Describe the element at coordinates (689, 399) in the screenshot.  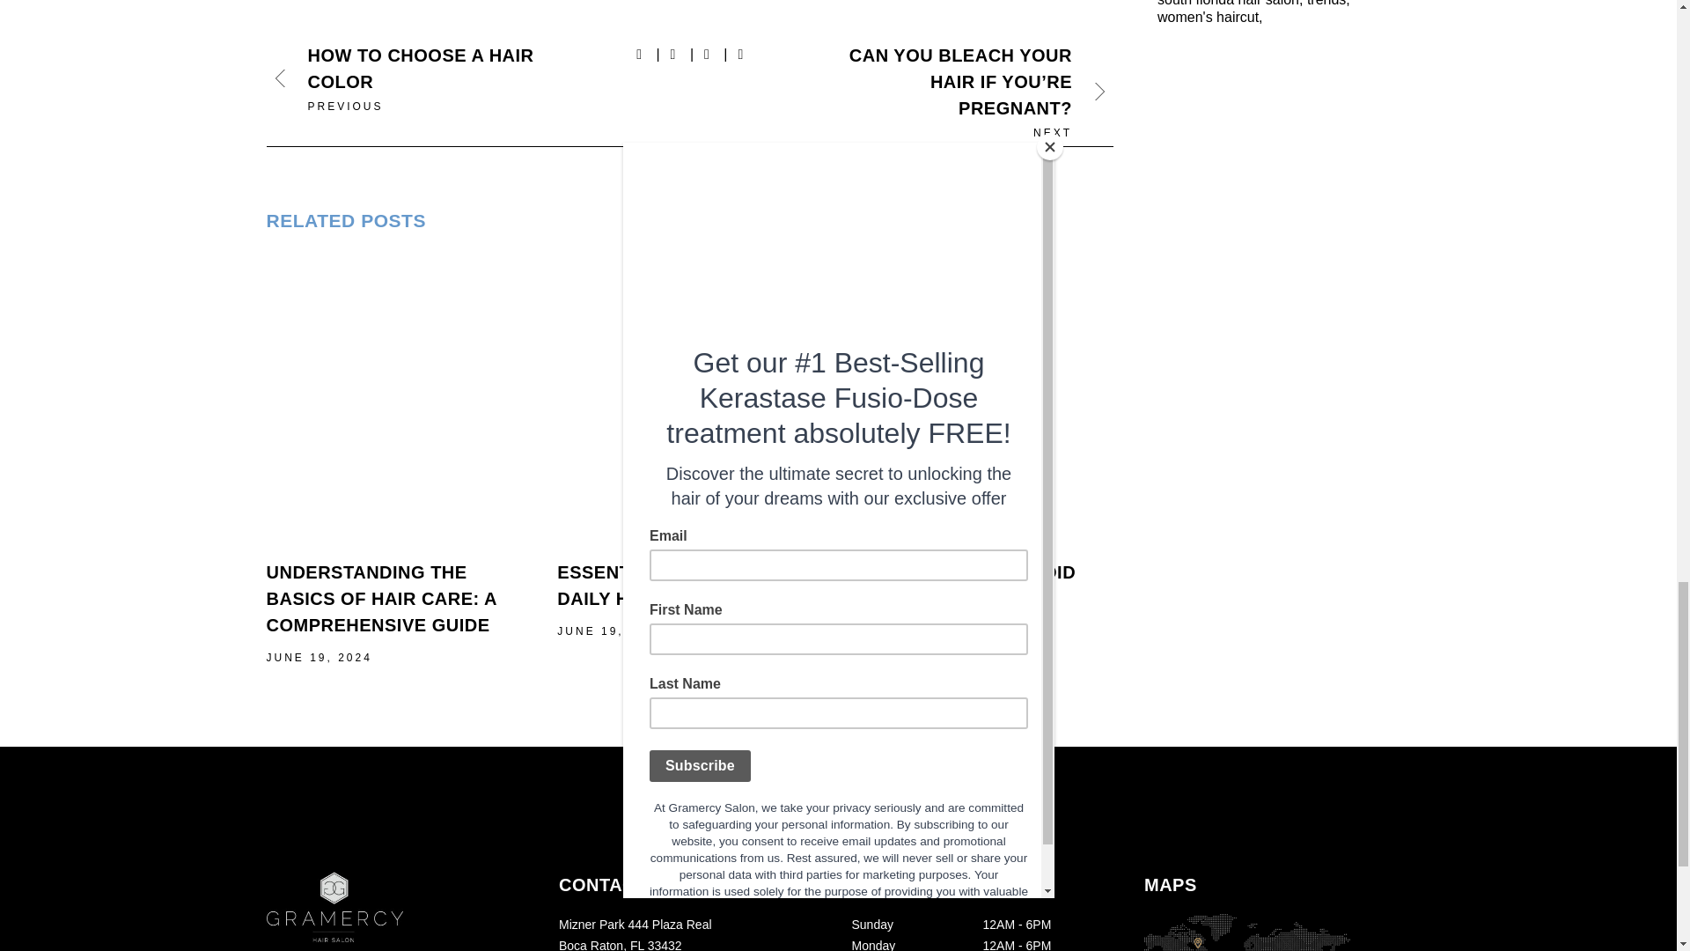
I see `Essential Products for Daily Hair Care Routine` at that location.